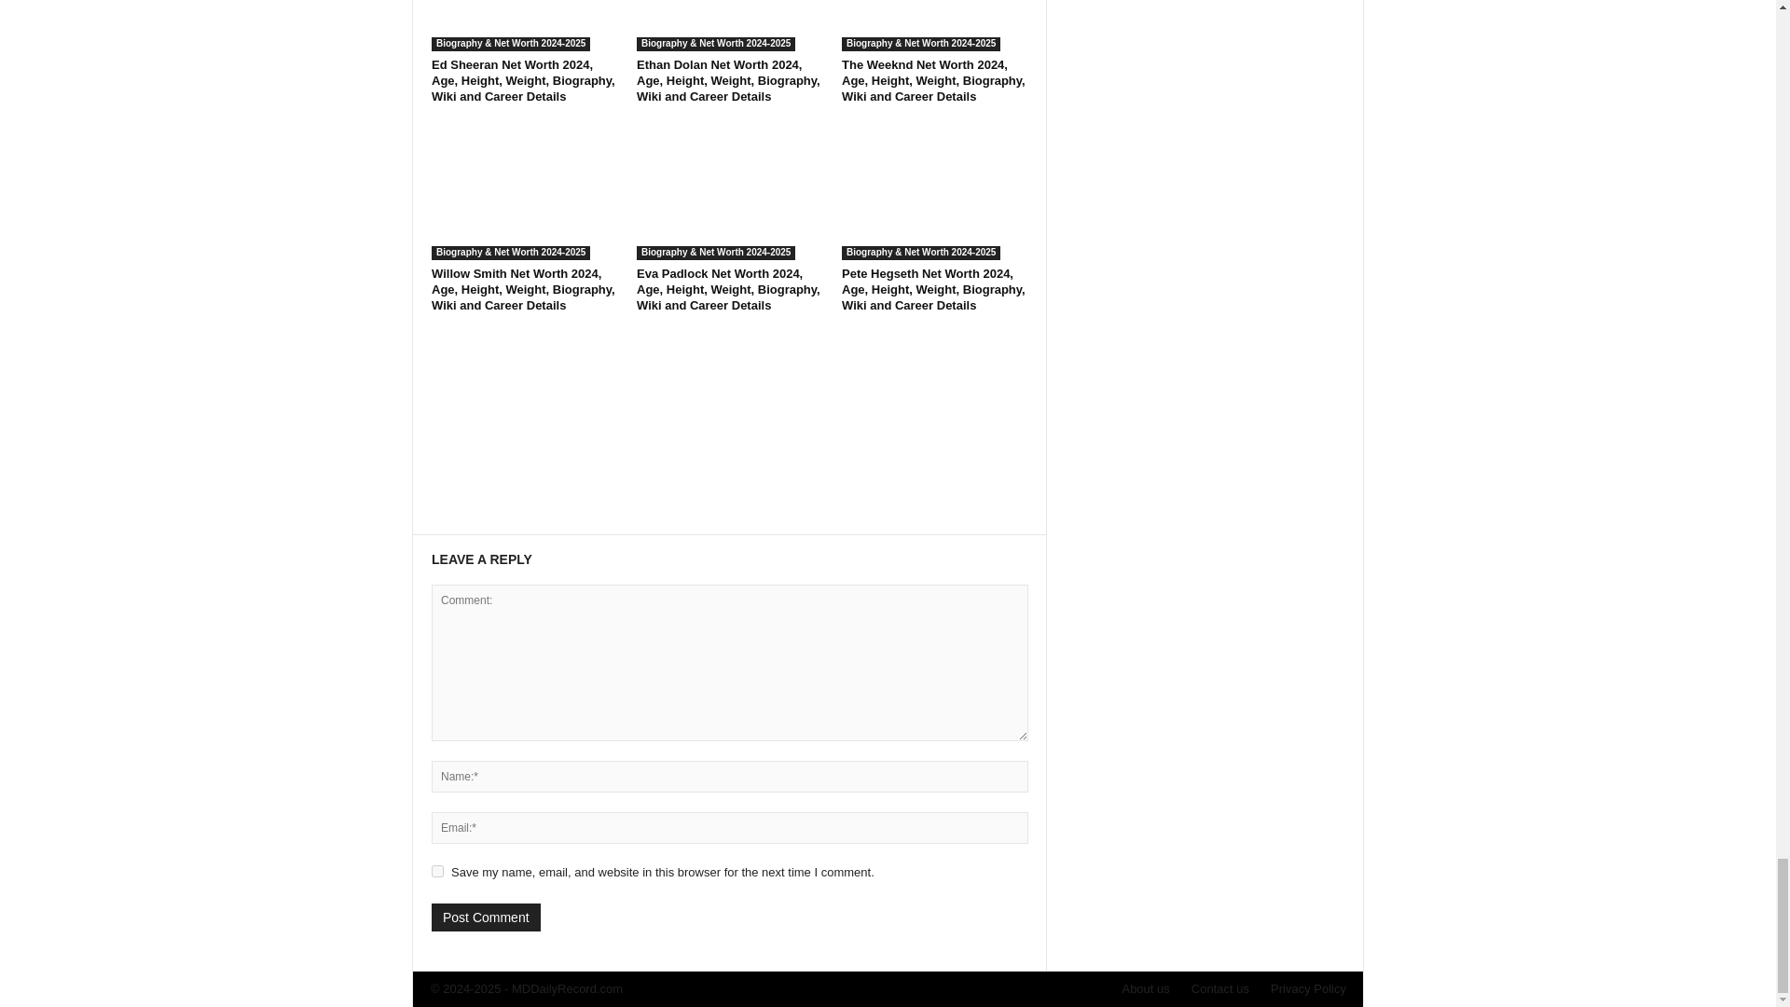 The image size is (1790, 1007). Describe the element at coordinates (485, 917) in the screenshot. I see `Post Comment` at that location.